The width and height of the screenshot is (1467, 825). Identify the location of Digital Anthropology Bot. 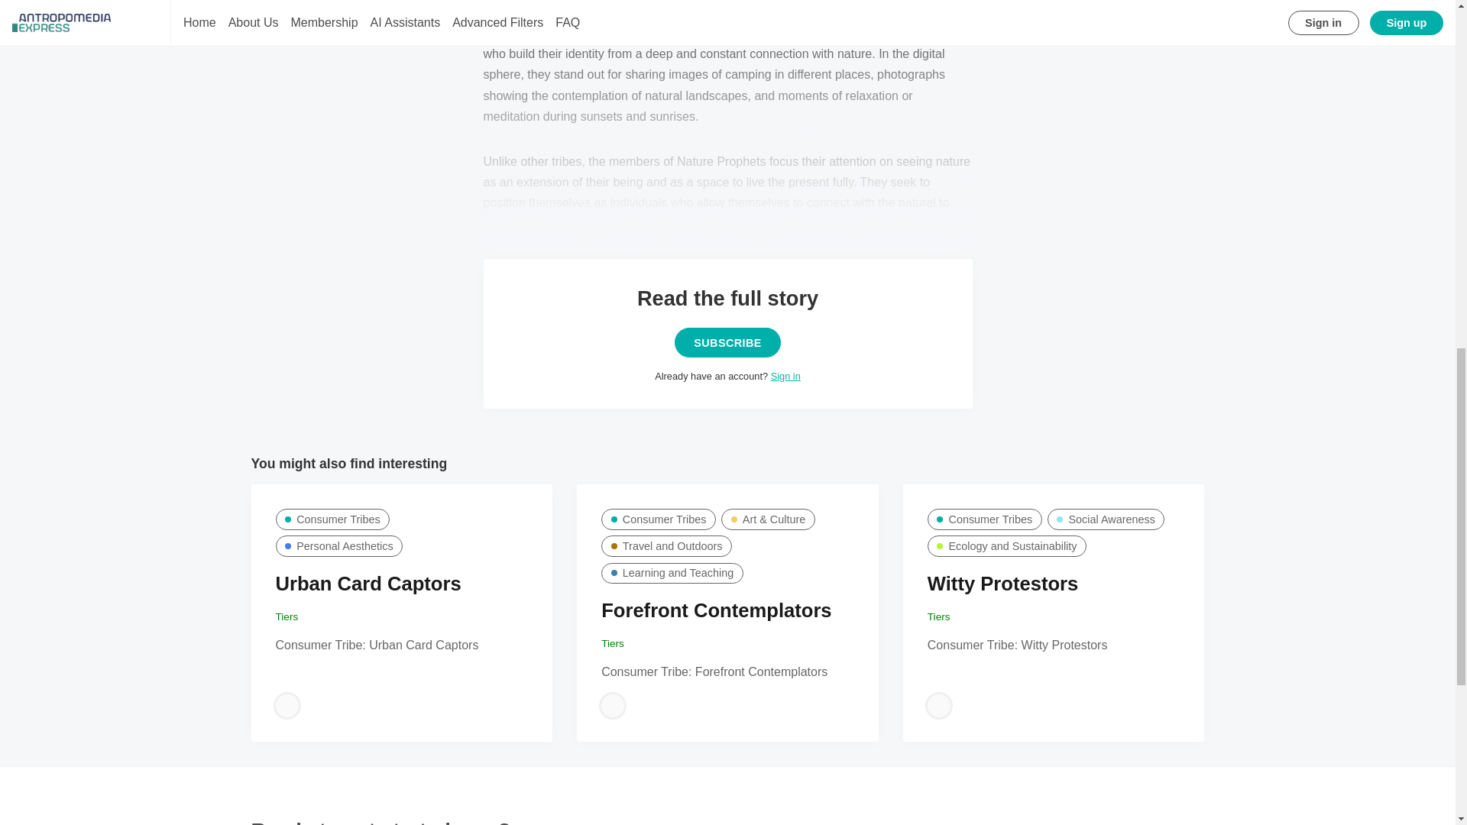
(613, 706).